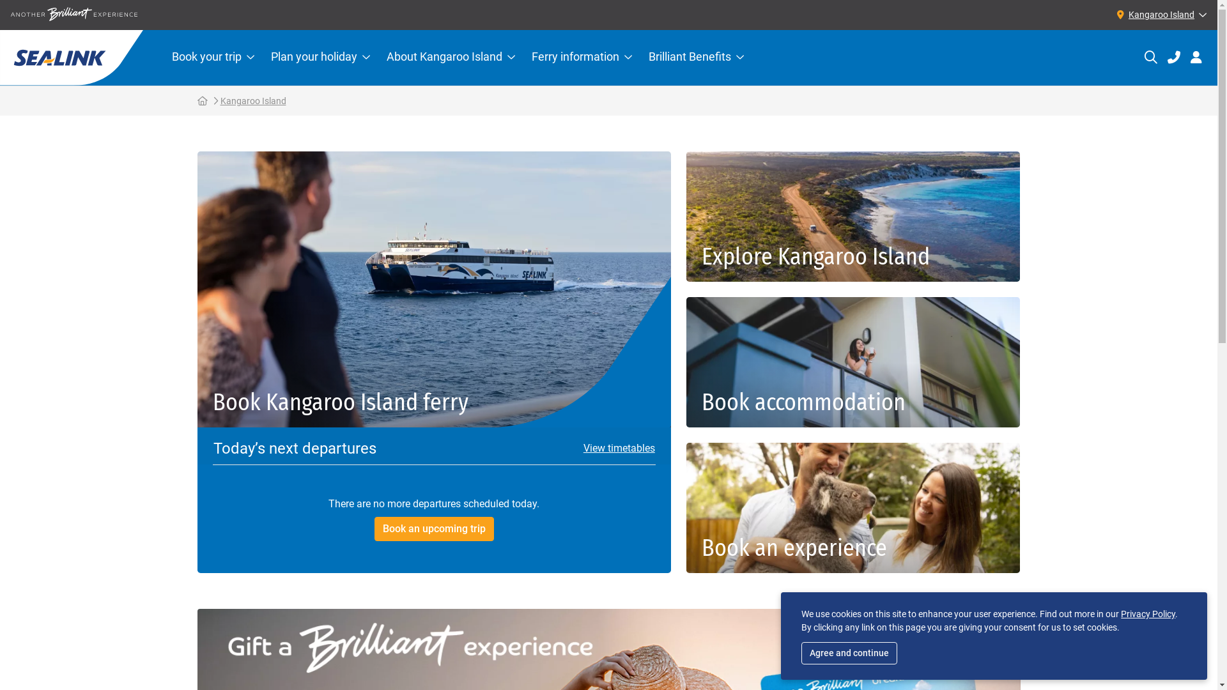 Image resolution: width=1227 pixels, height=690 pixels. I want to click on Plan your holiday, so click(321, 57).